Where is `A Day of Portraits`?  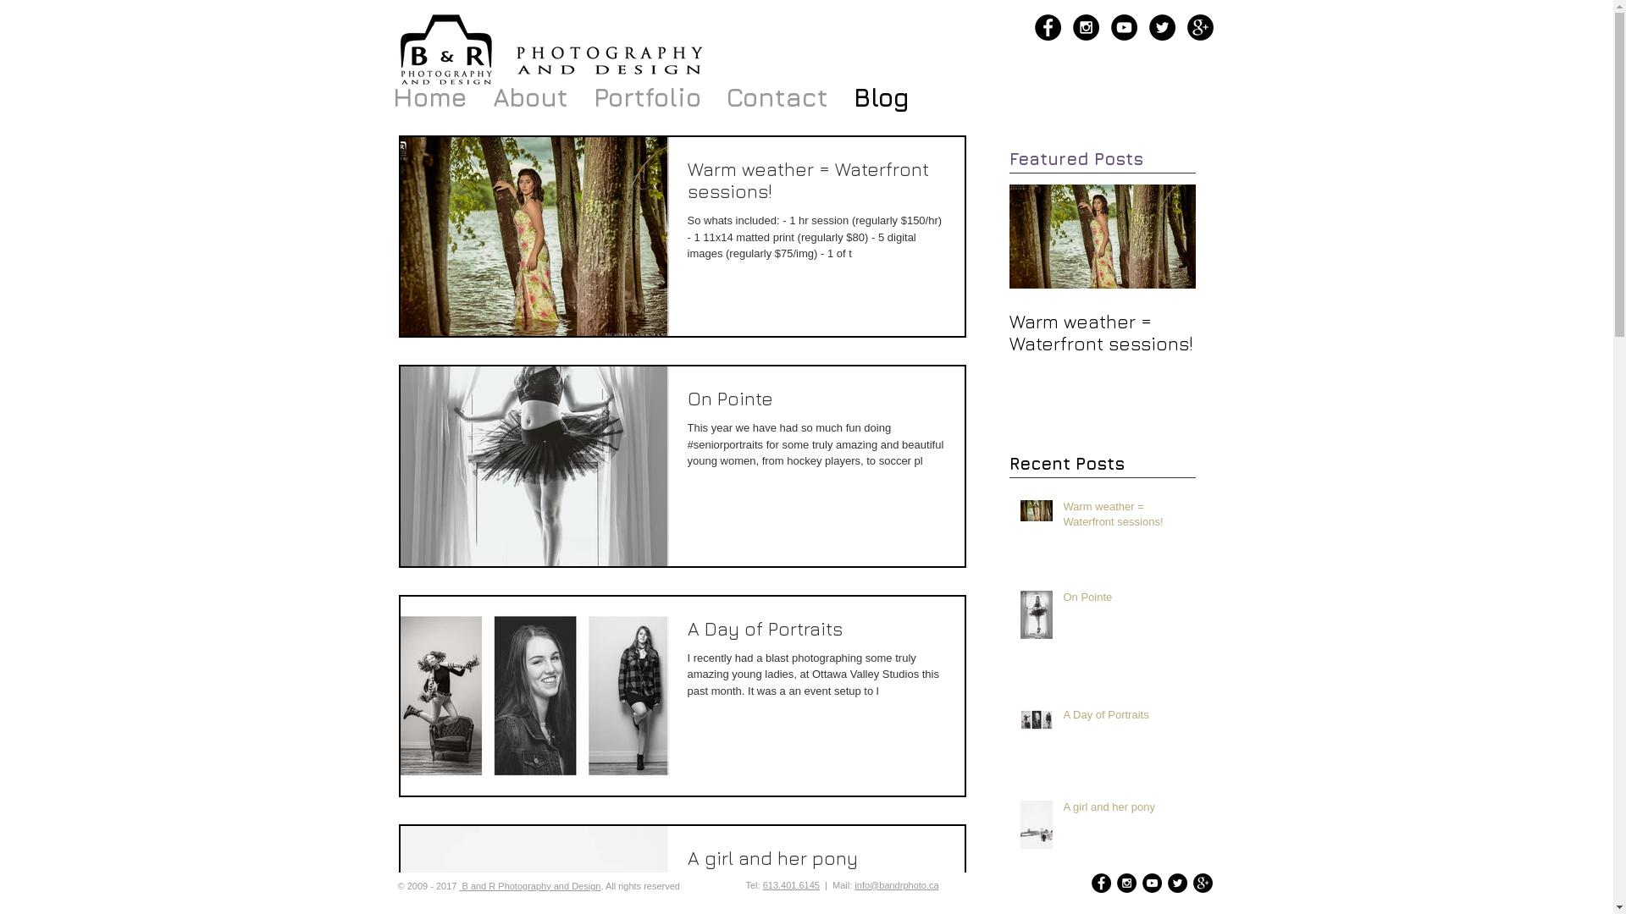 A Day of Portraits is located at coordinates (816, 633).